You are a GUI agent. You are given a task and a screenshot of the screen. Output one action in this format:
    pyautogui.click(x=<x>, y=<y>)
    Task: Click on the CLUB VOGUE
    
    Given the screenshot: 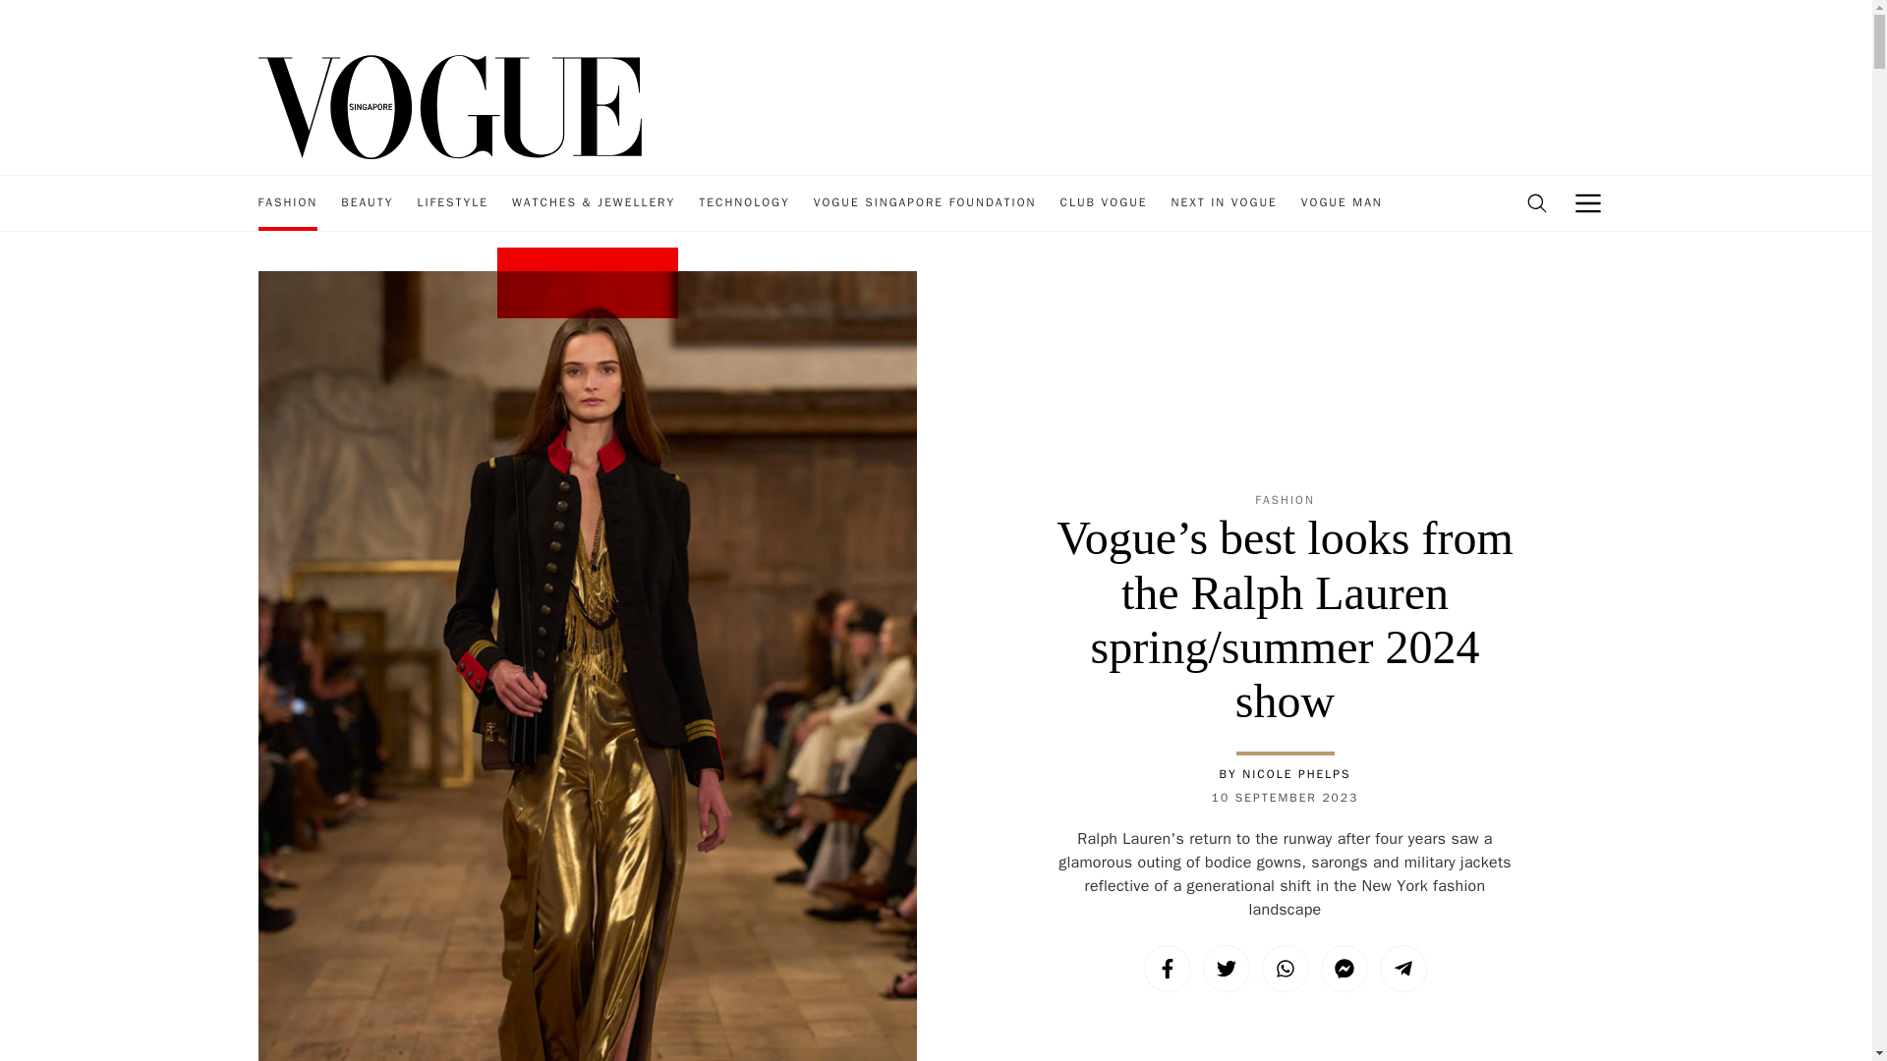 What is the action you would take?
    pyautogui.click(x=1103, y=203)
    